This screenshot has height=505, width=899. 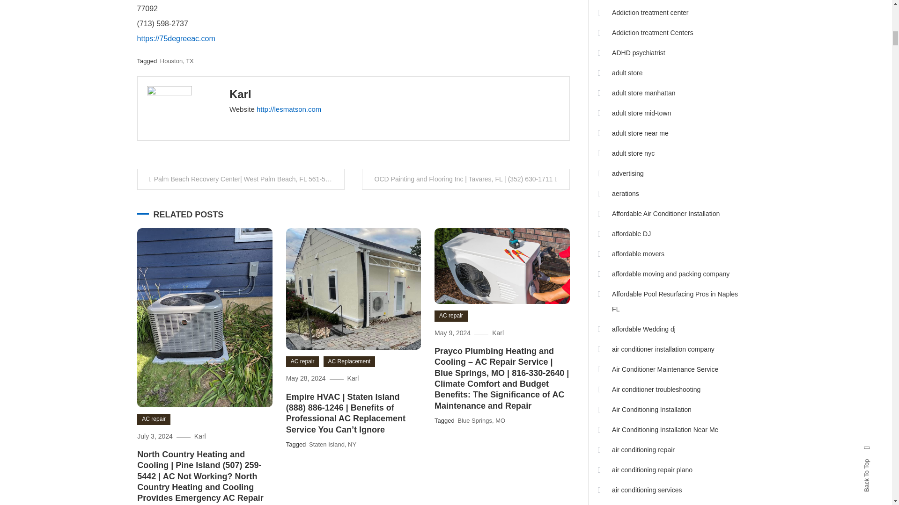 What do you see at coordinates (240, 94) in the screenshot?
I see `Posts by Karl` at bounding box center [240, 94].